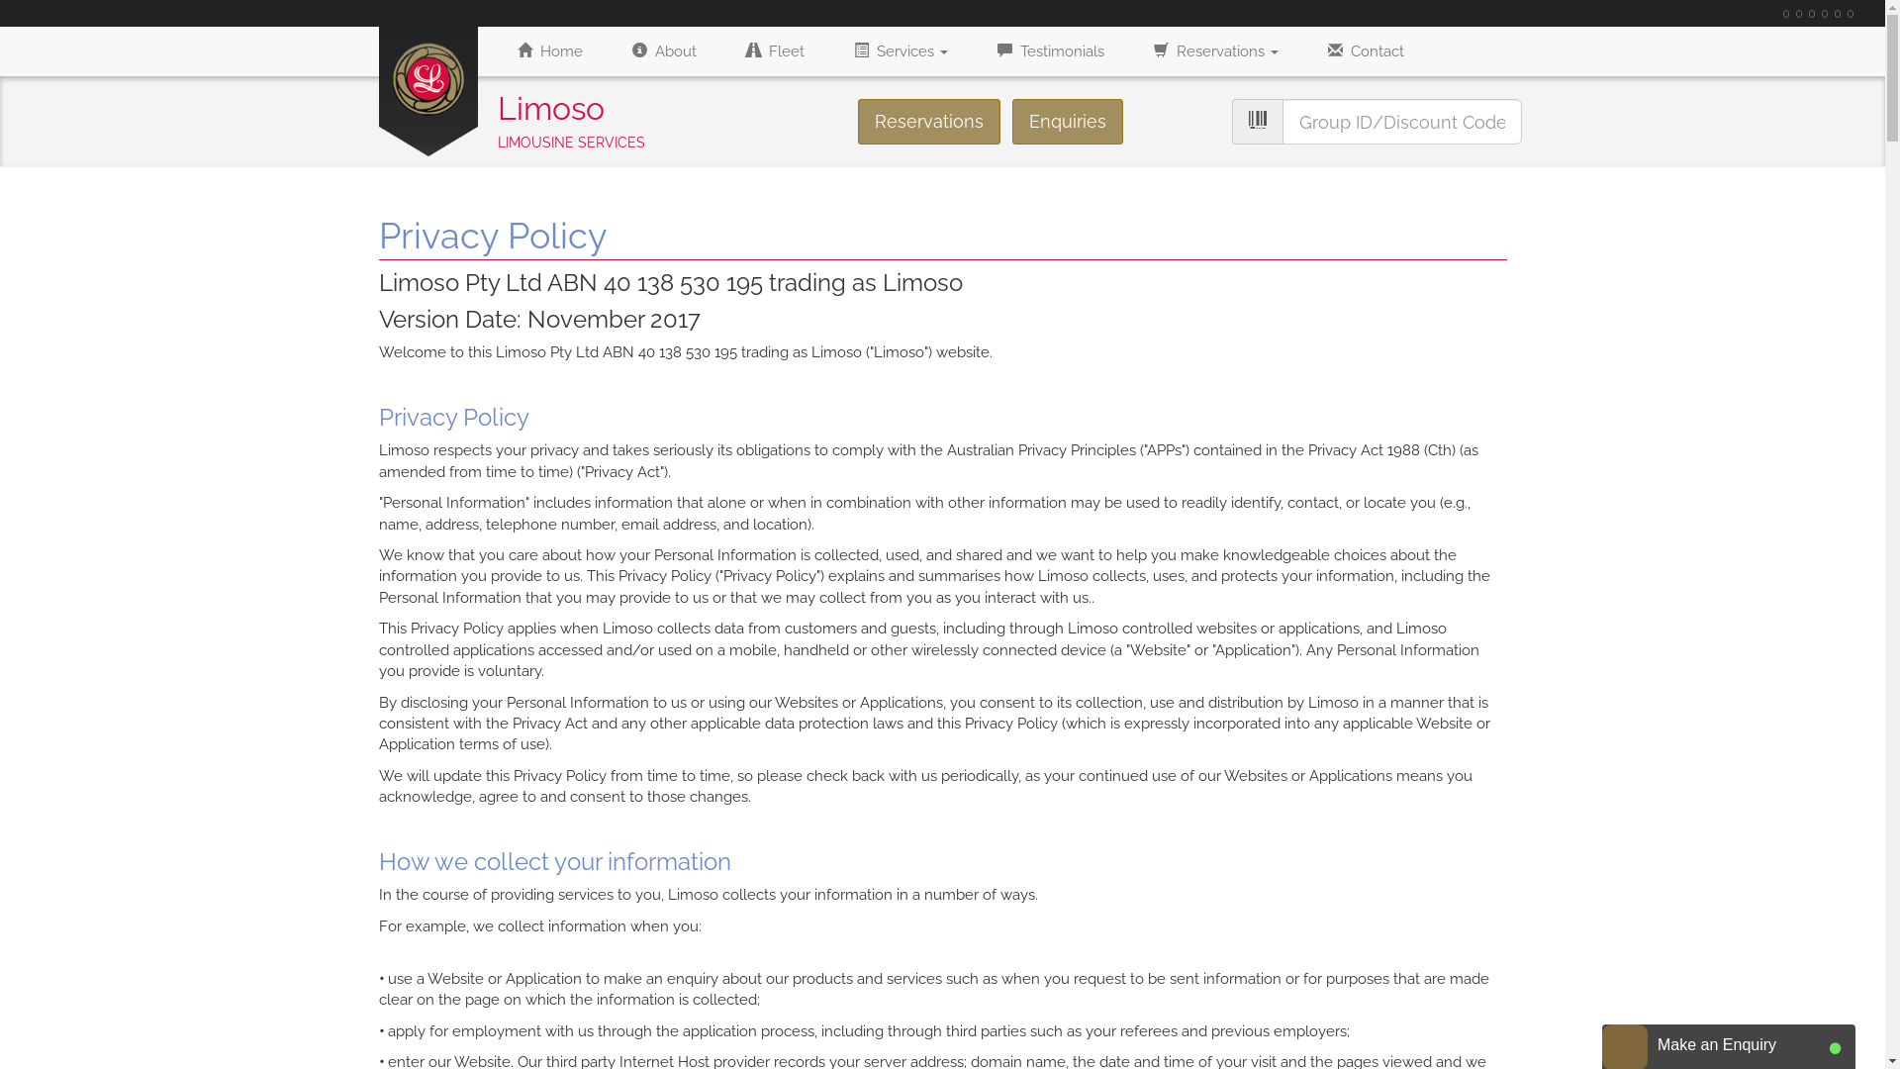 Image resolution: width=1900 pixels, height=1069 pixels. What do you see at coordinates (550, 51) in the screenshot?
I see `  Home` at bounding box center [550, 51].